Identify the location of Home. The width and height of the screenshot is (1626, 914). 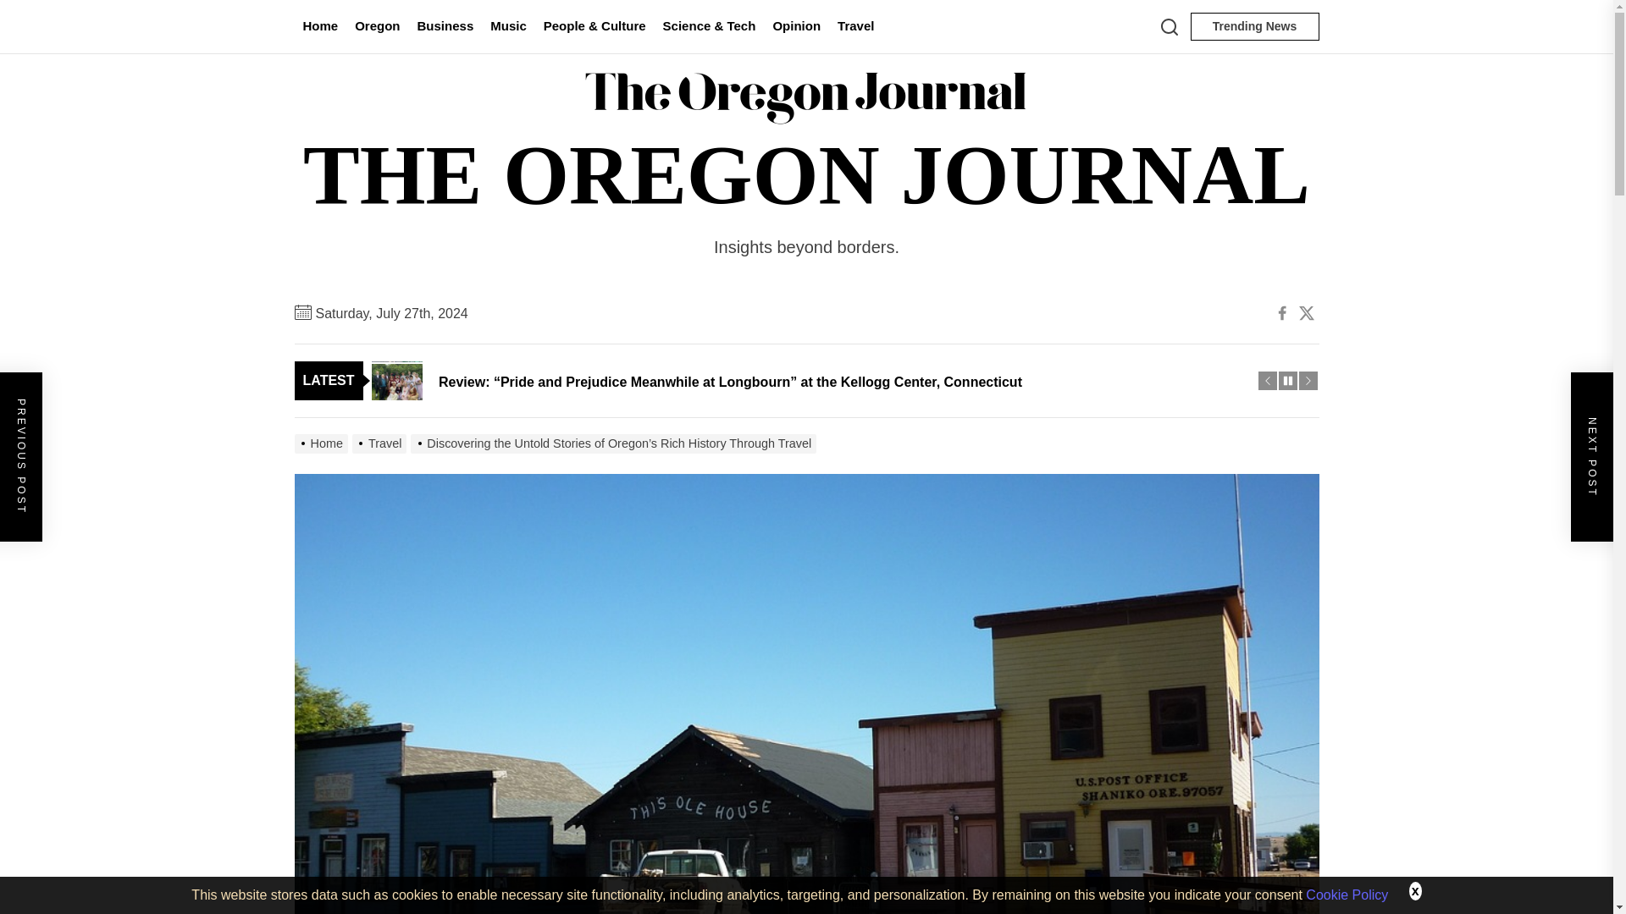
(320, 26).